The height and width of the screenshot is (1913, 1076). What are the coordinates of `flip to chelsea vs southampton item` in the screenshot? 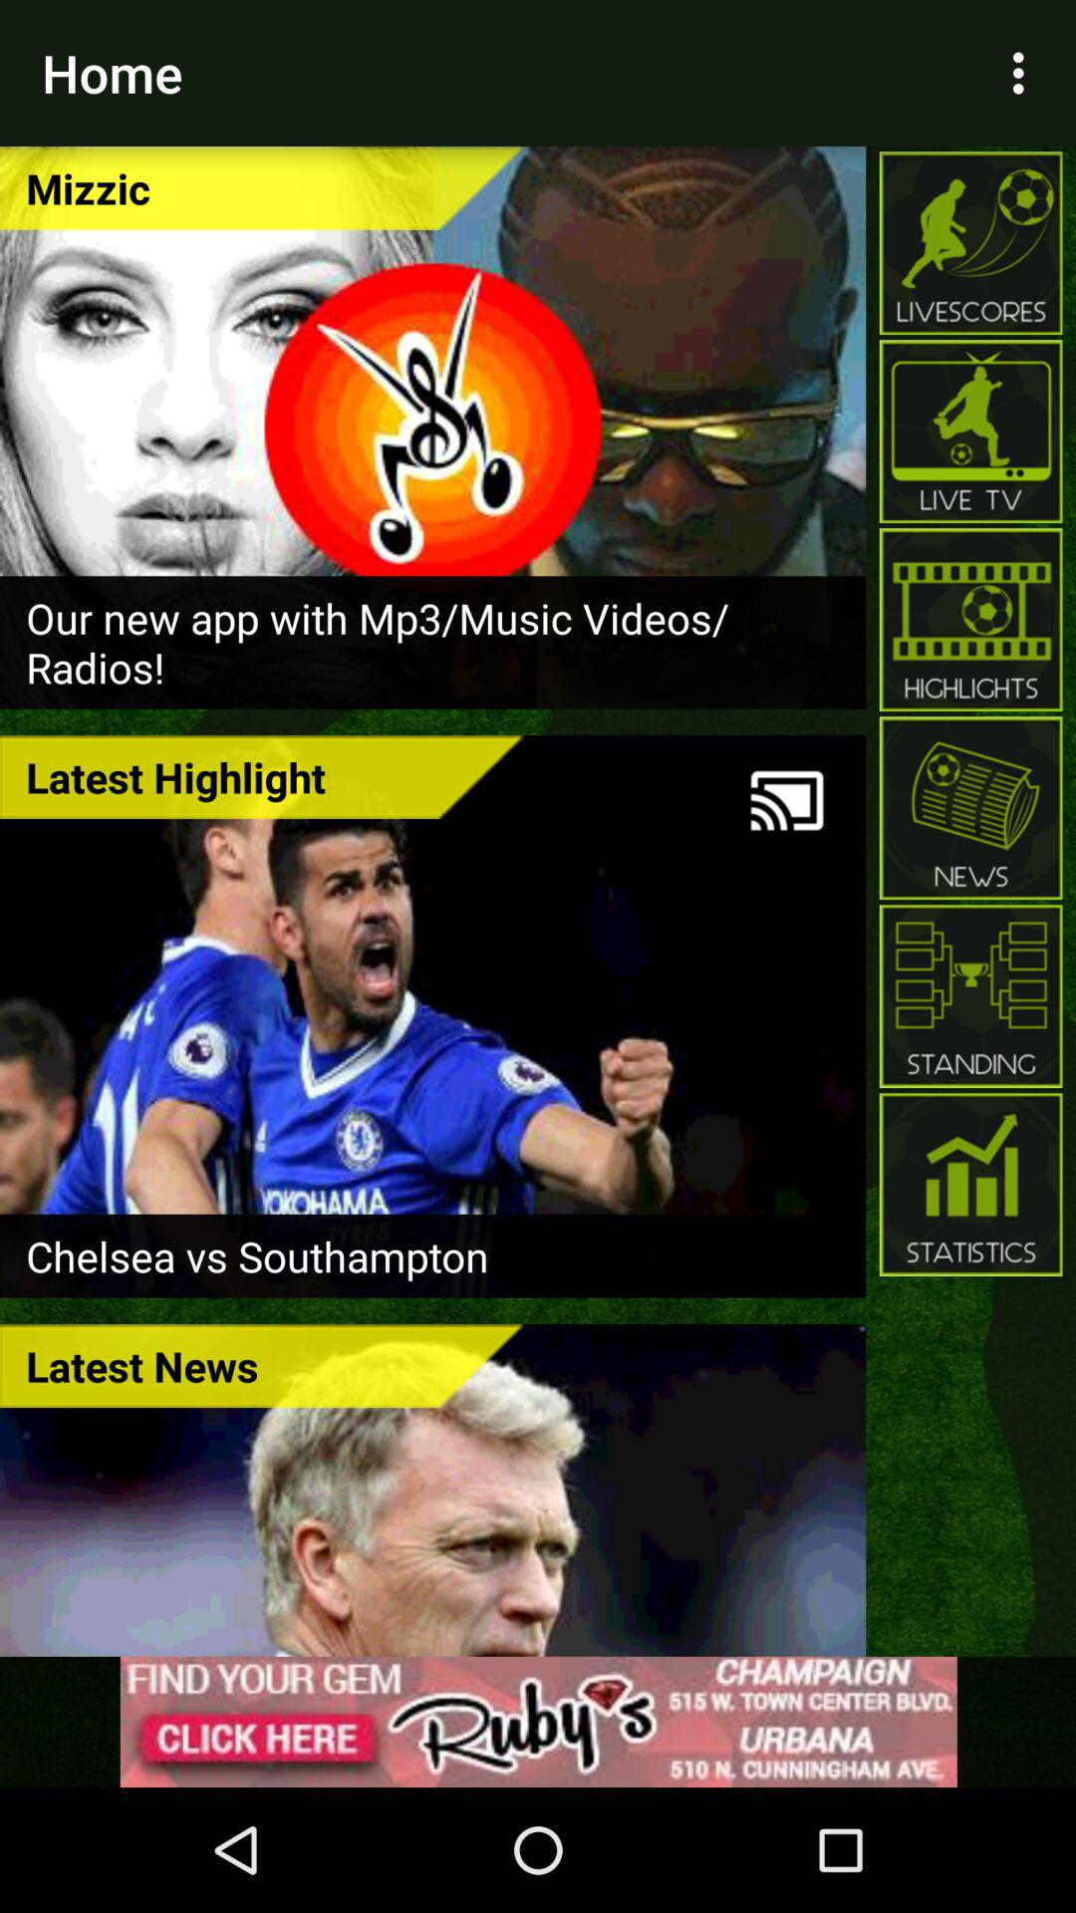 It's located at (432, 1255).